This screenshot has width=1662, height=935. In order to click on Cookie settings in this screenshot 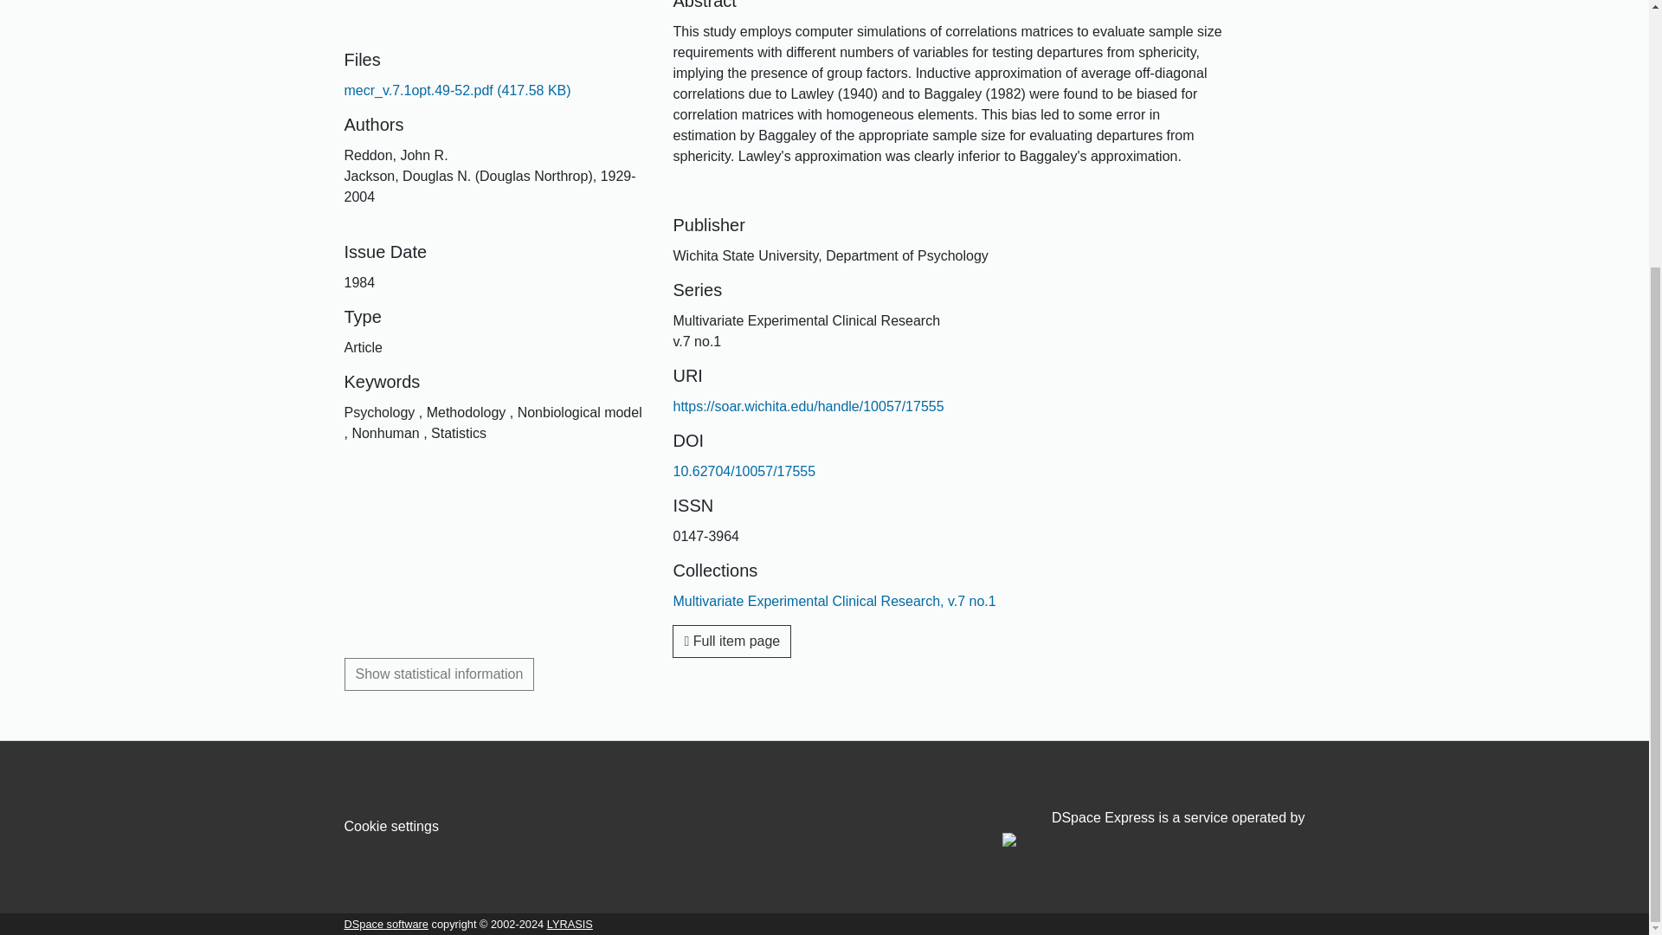, I will do `click(391, 826)`.